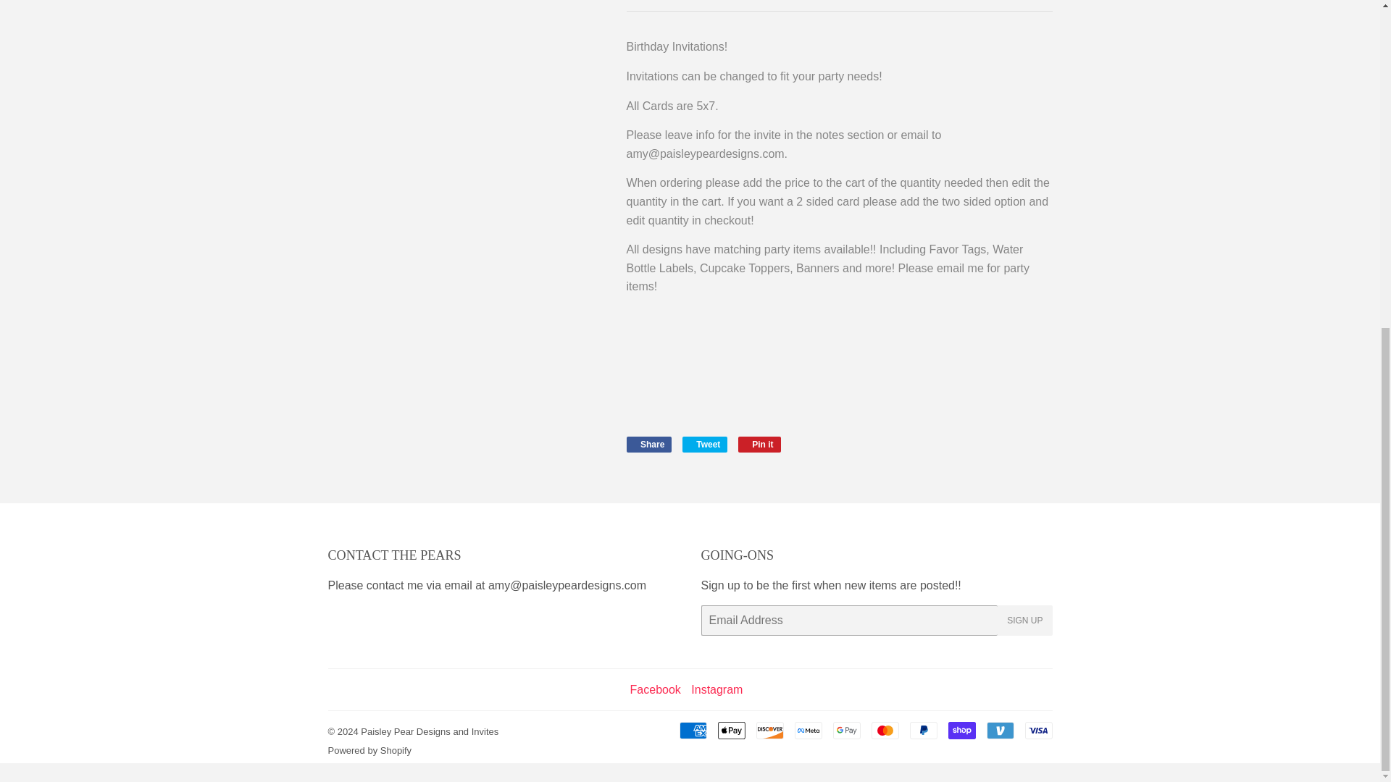  What do you see at coordinates (369, 750) in the screenshot?
I see `Apple Pay` at bounding box center [369, 750].